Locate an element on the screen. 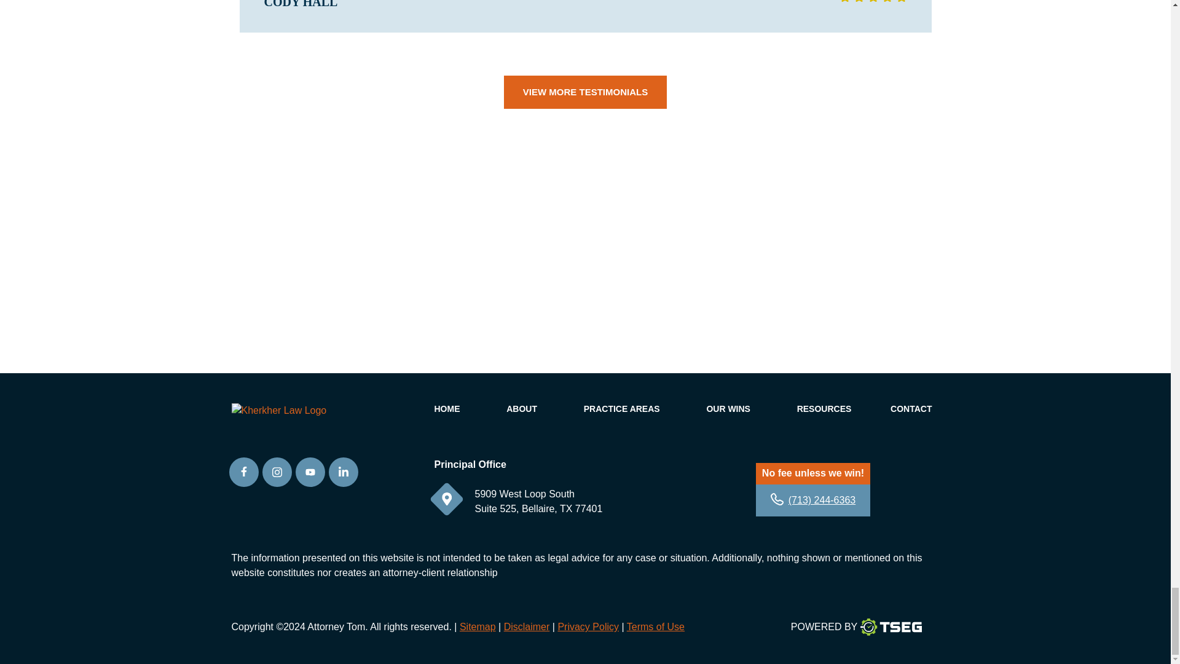 The height and width of the screenshot is (664, 1180). Sitemap is located at coordinates (478, 626).